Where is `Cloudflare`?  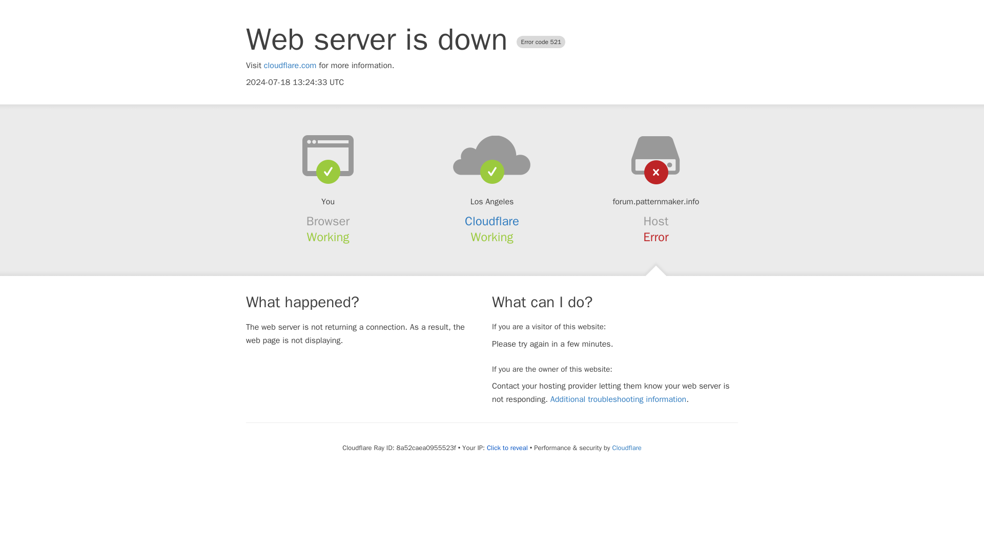 Cloudflare is located at coordinates (626, 448).